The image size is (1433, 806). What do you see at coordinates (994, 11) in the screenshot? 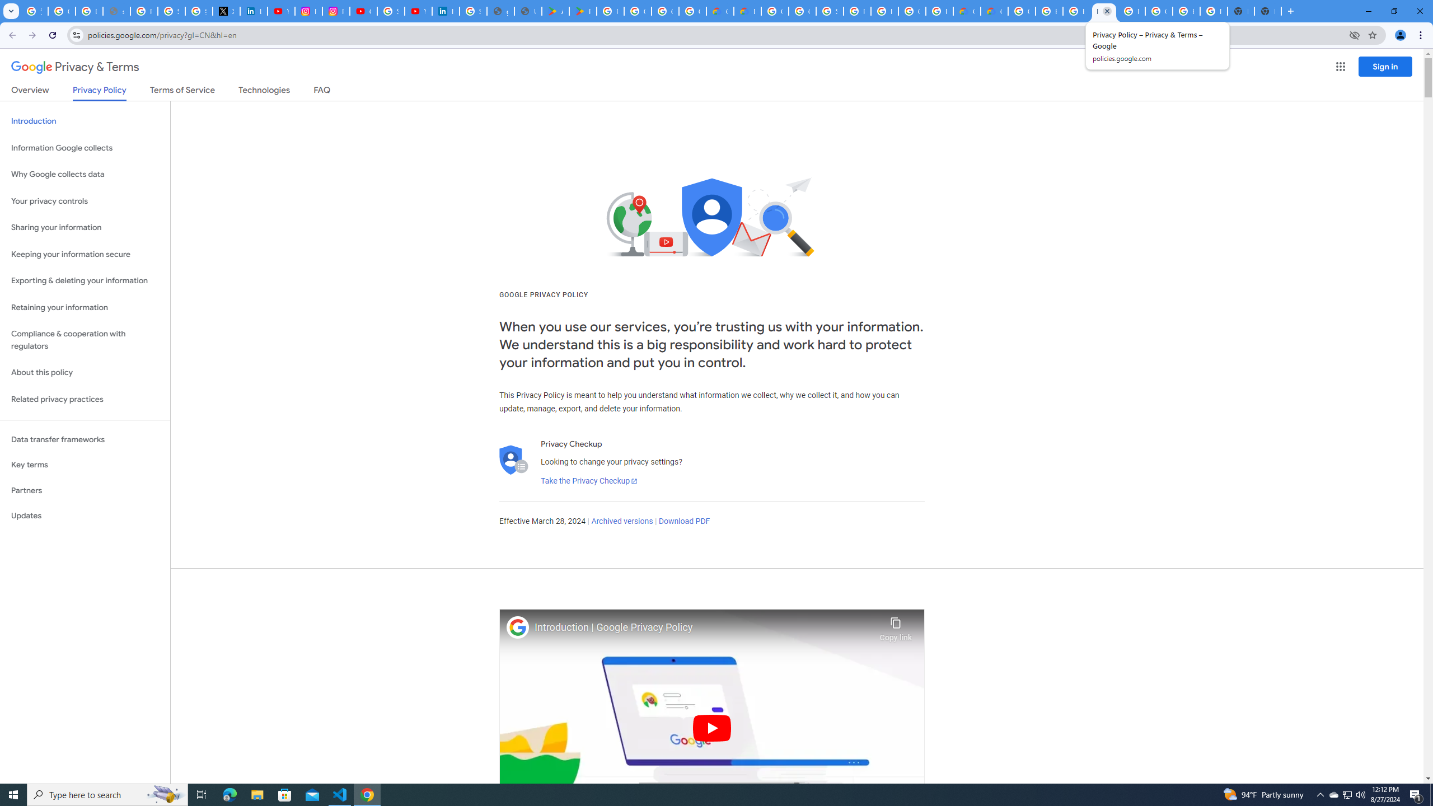
I see `Google Cloud Estimate Summary` at bounding box center [994, 11].